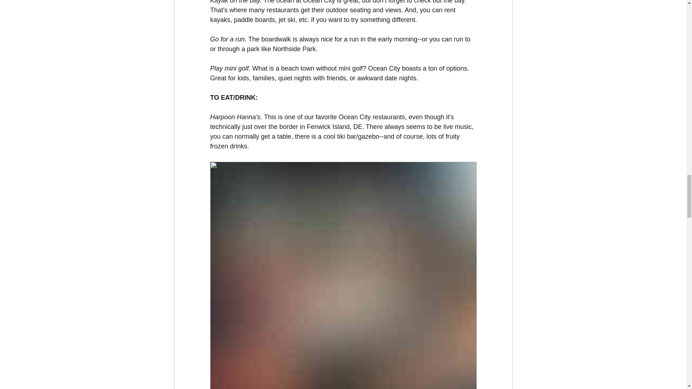 The image size is (692, 389). Describe the element at coordinates (294, 49) in the screenshot. I see `Northside Park` at that location.